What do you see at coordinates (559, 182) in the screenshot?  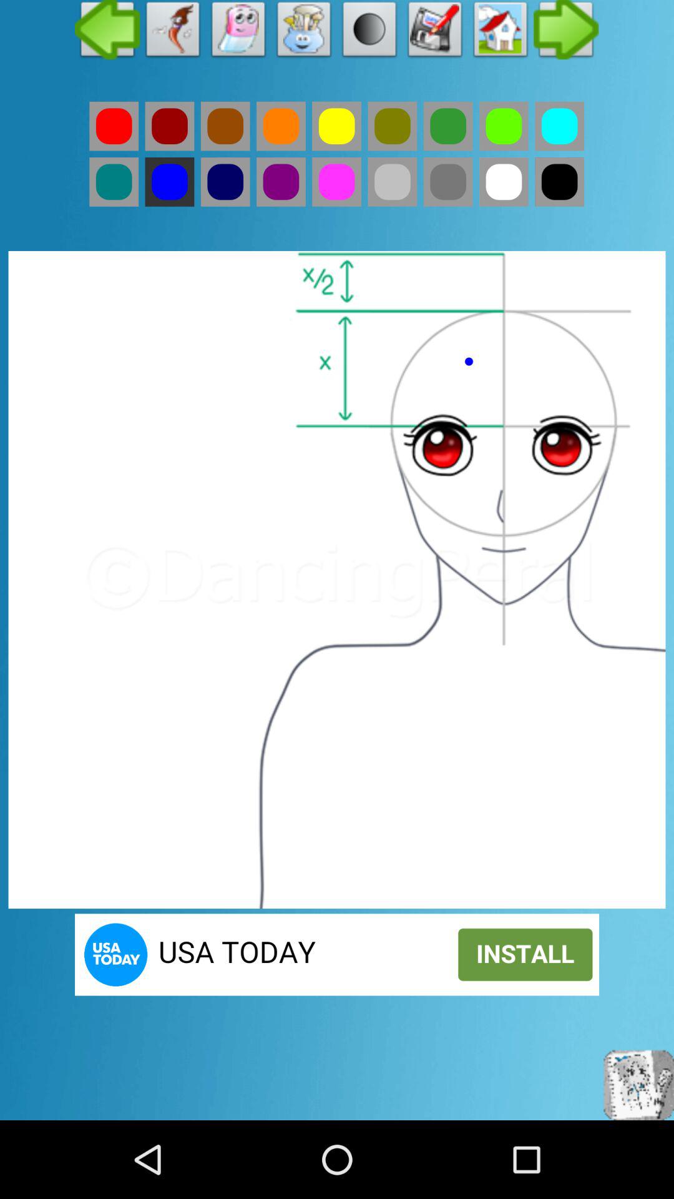 I see `this is button to select black color` at bounding box center [559, 182].